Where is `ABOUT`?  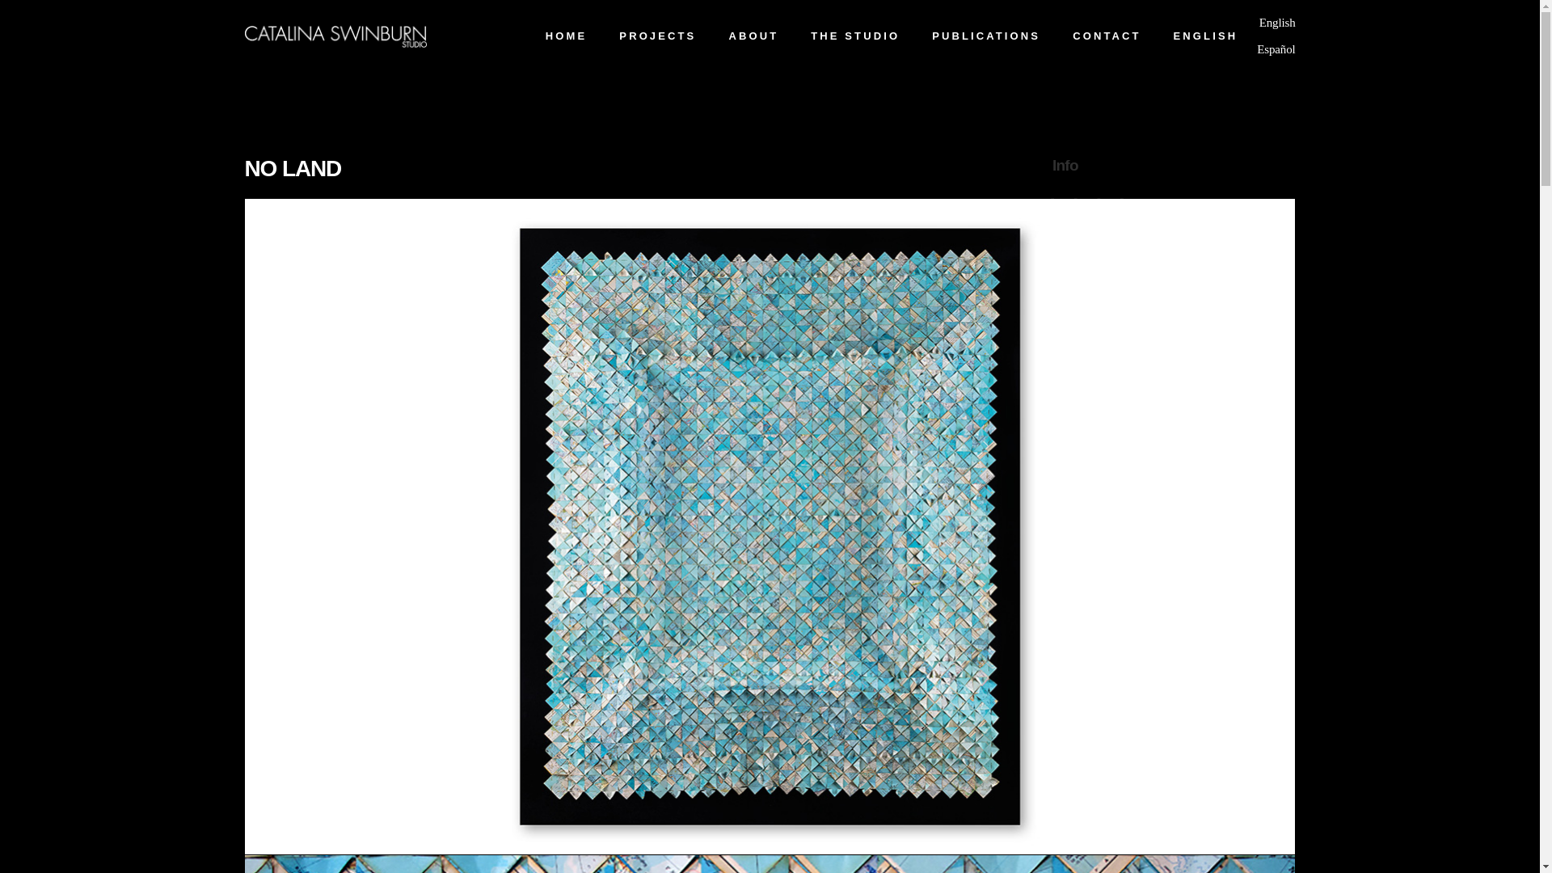 ABOUT is located at coordinates (753, 36).